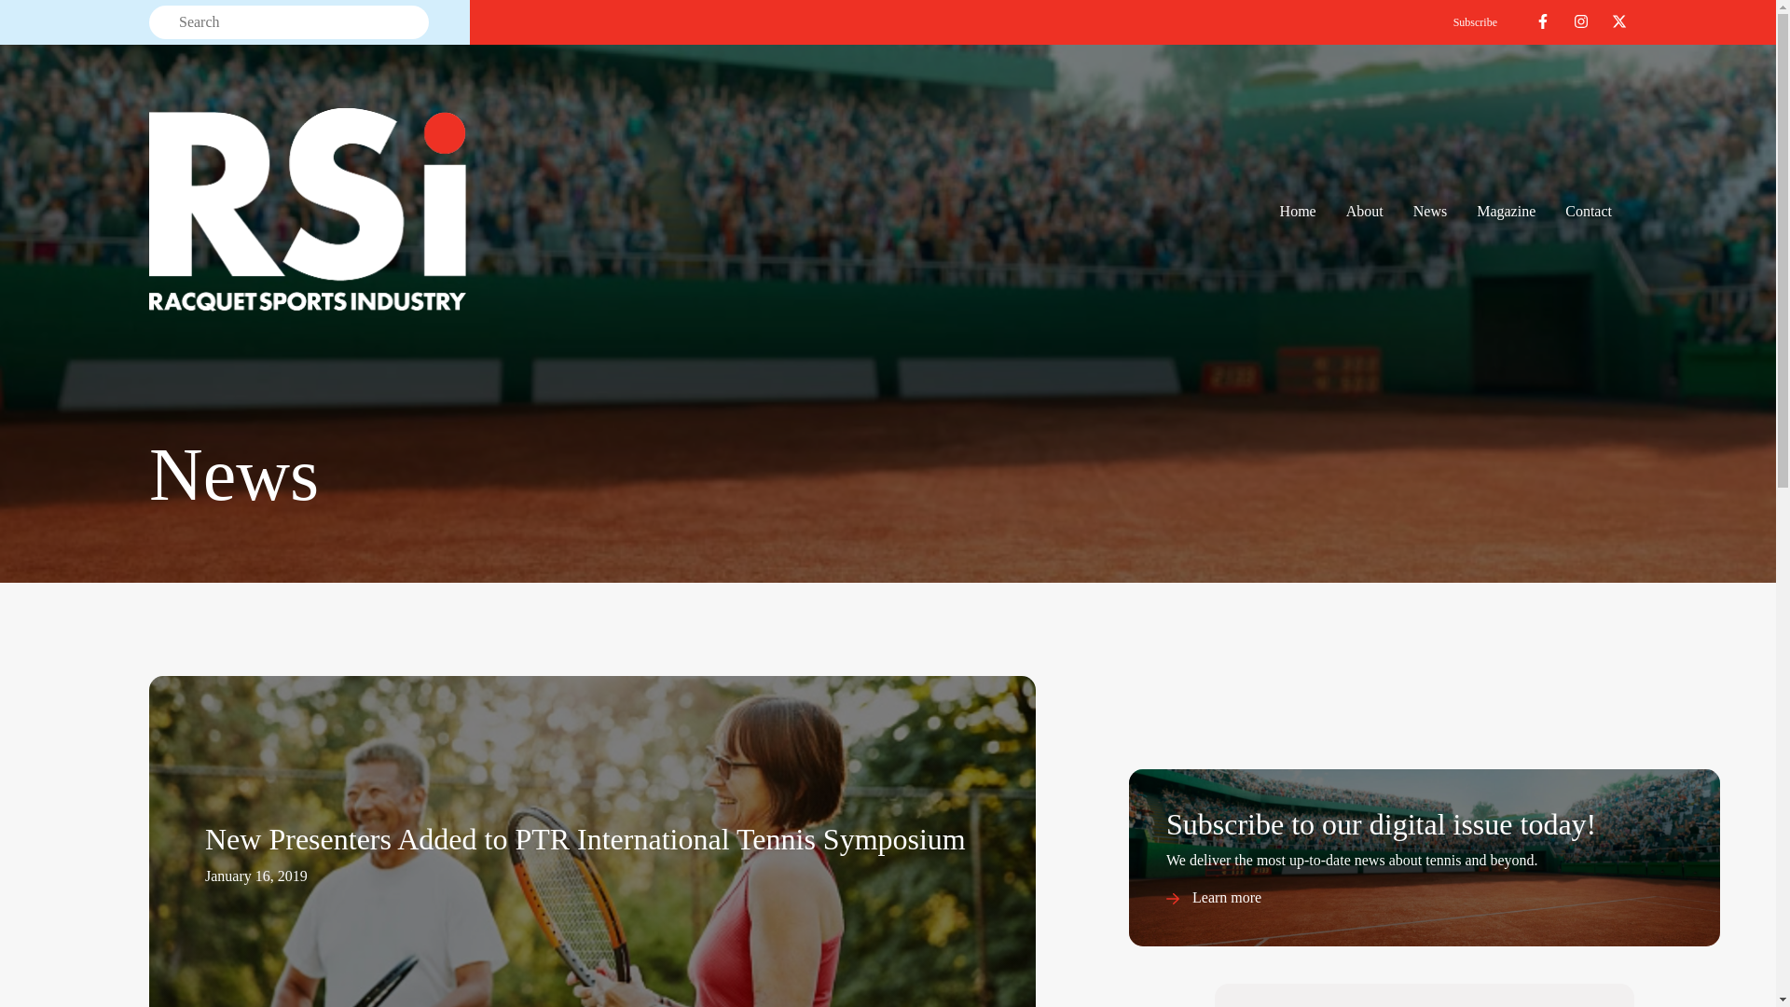  Describe the element at coordinates (1298, 212) in the screenshot. I see `Home` at that location.